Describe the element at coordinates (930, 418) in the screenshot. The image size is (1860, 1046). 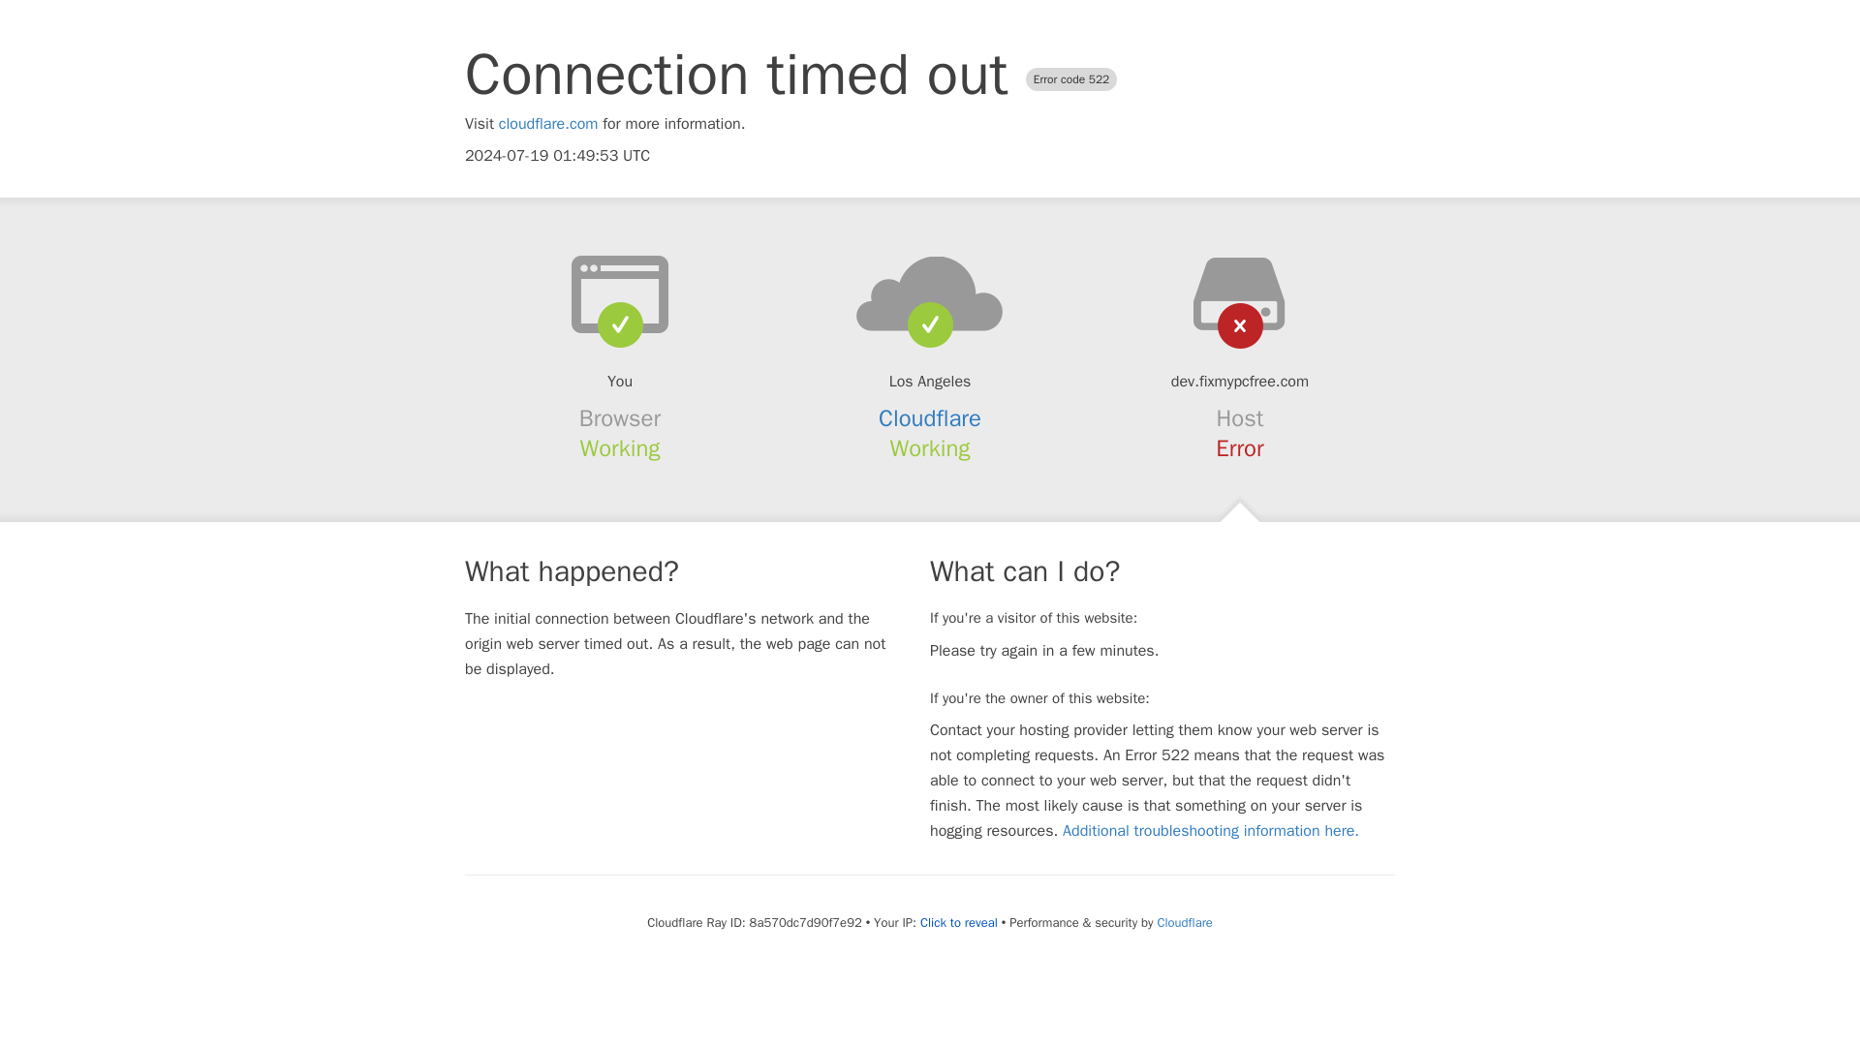
I see `Cloudflare` at that location.